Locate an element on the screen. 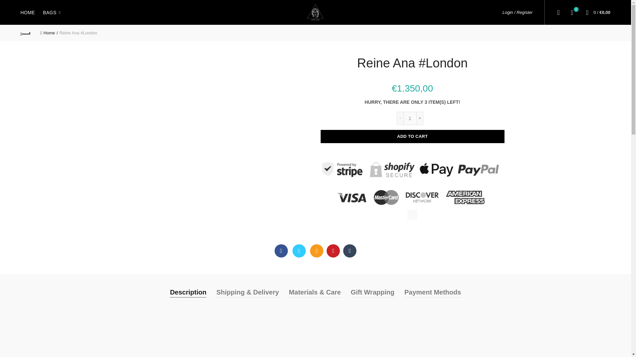 Image resolution: width=636 pixels, height=357 pixels. Twitter is located at coordinates (298, 251).